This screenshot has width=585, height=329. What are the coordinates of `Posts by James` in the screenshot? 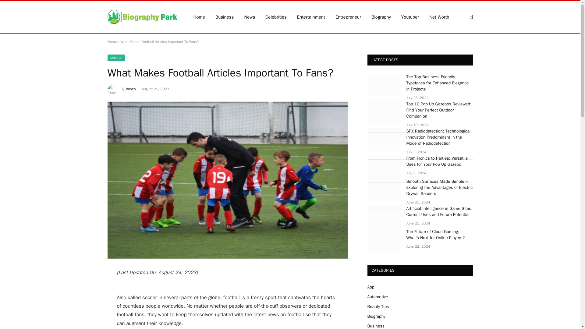 It's located at (130, 89).